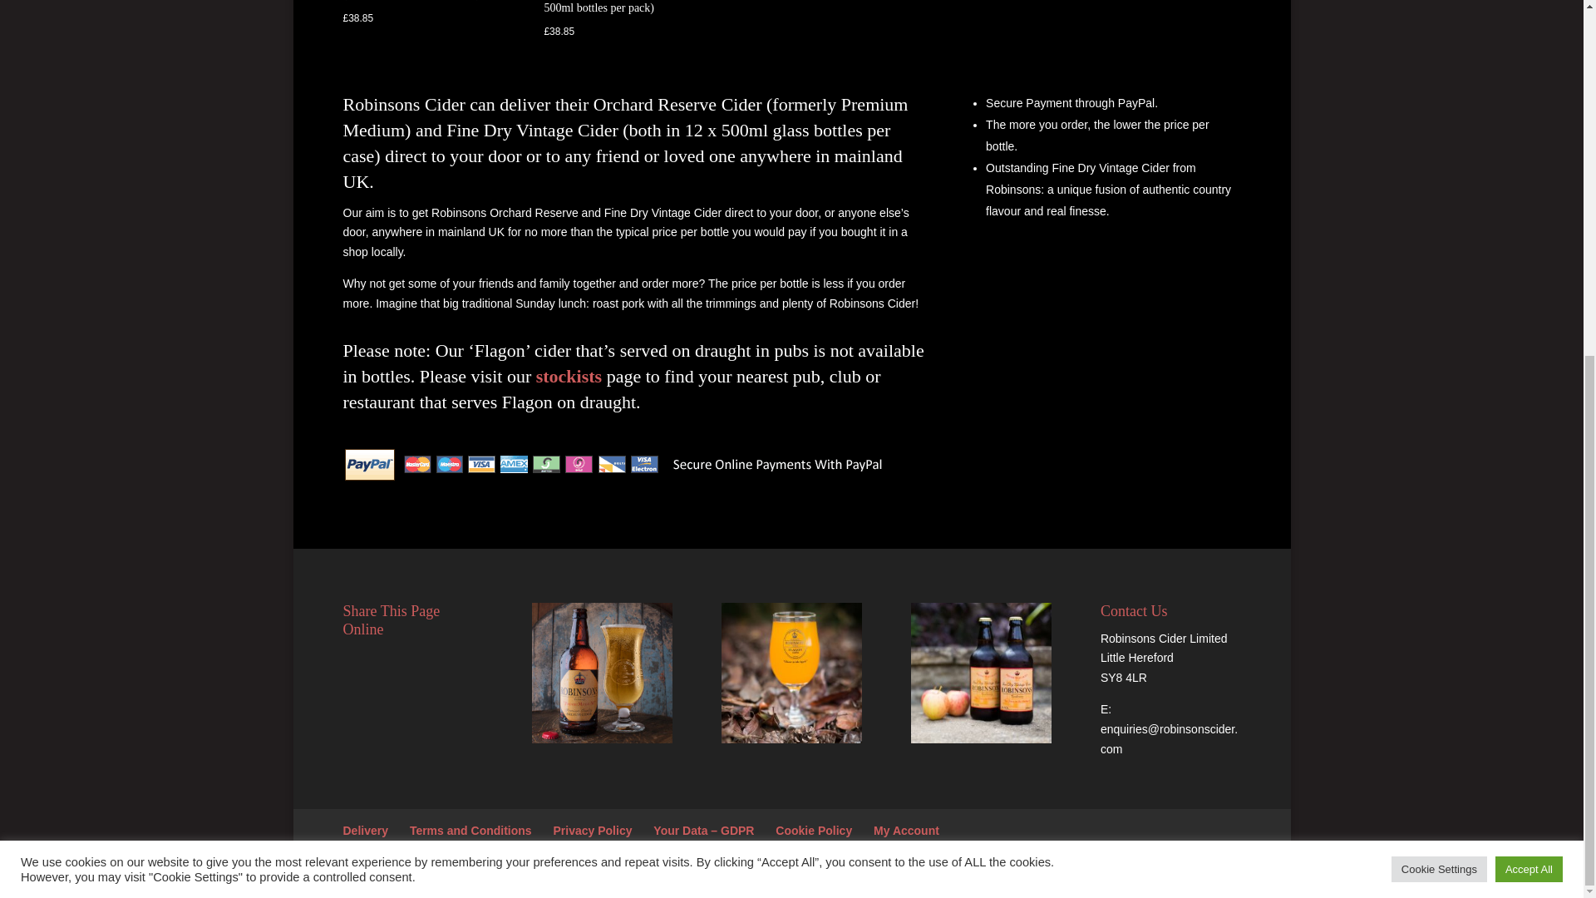 This screenshot has height=898, width=1596. What do you see at coordinates (791, 672) in the screenshot?
I see `Robinsons Fine Dry Cider` at bounding box center [791, 672].